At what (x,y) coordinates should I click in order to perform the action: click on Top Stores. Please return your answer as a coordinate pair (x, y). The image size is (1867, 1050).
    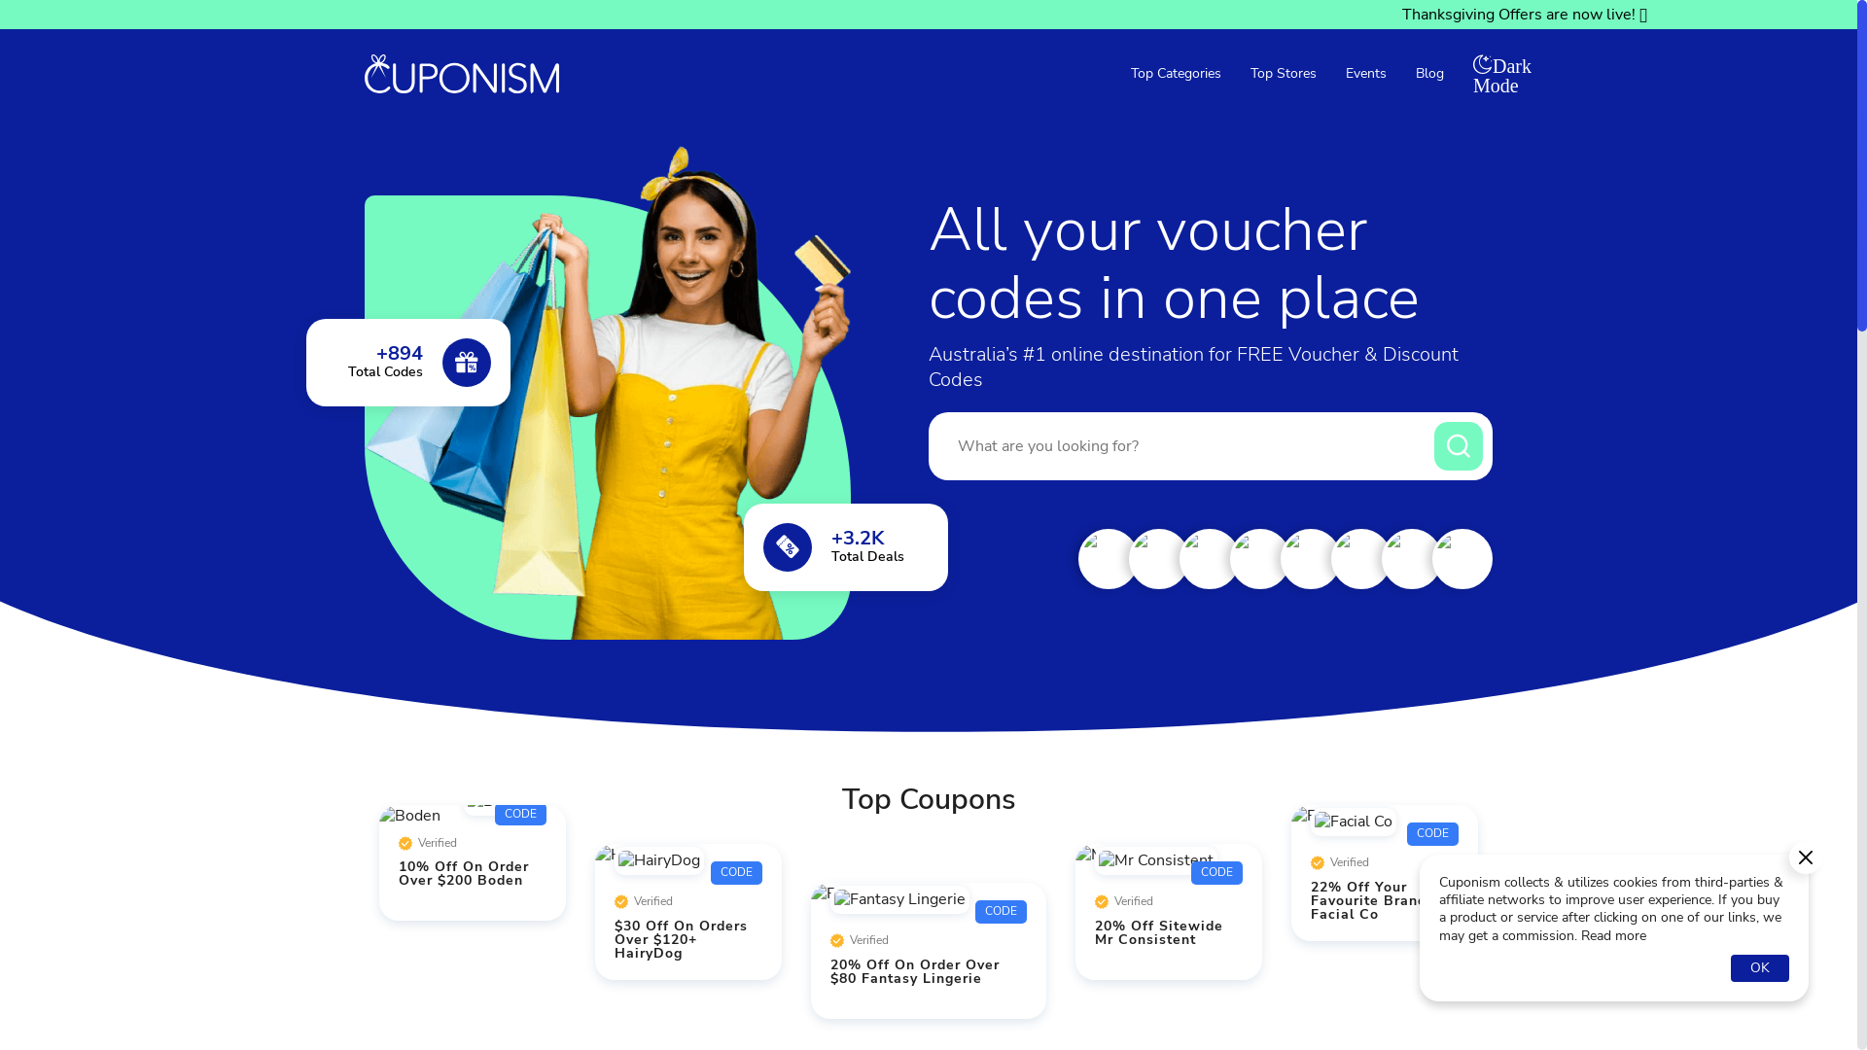
    Looking at the image, I should click on (1284, 74).